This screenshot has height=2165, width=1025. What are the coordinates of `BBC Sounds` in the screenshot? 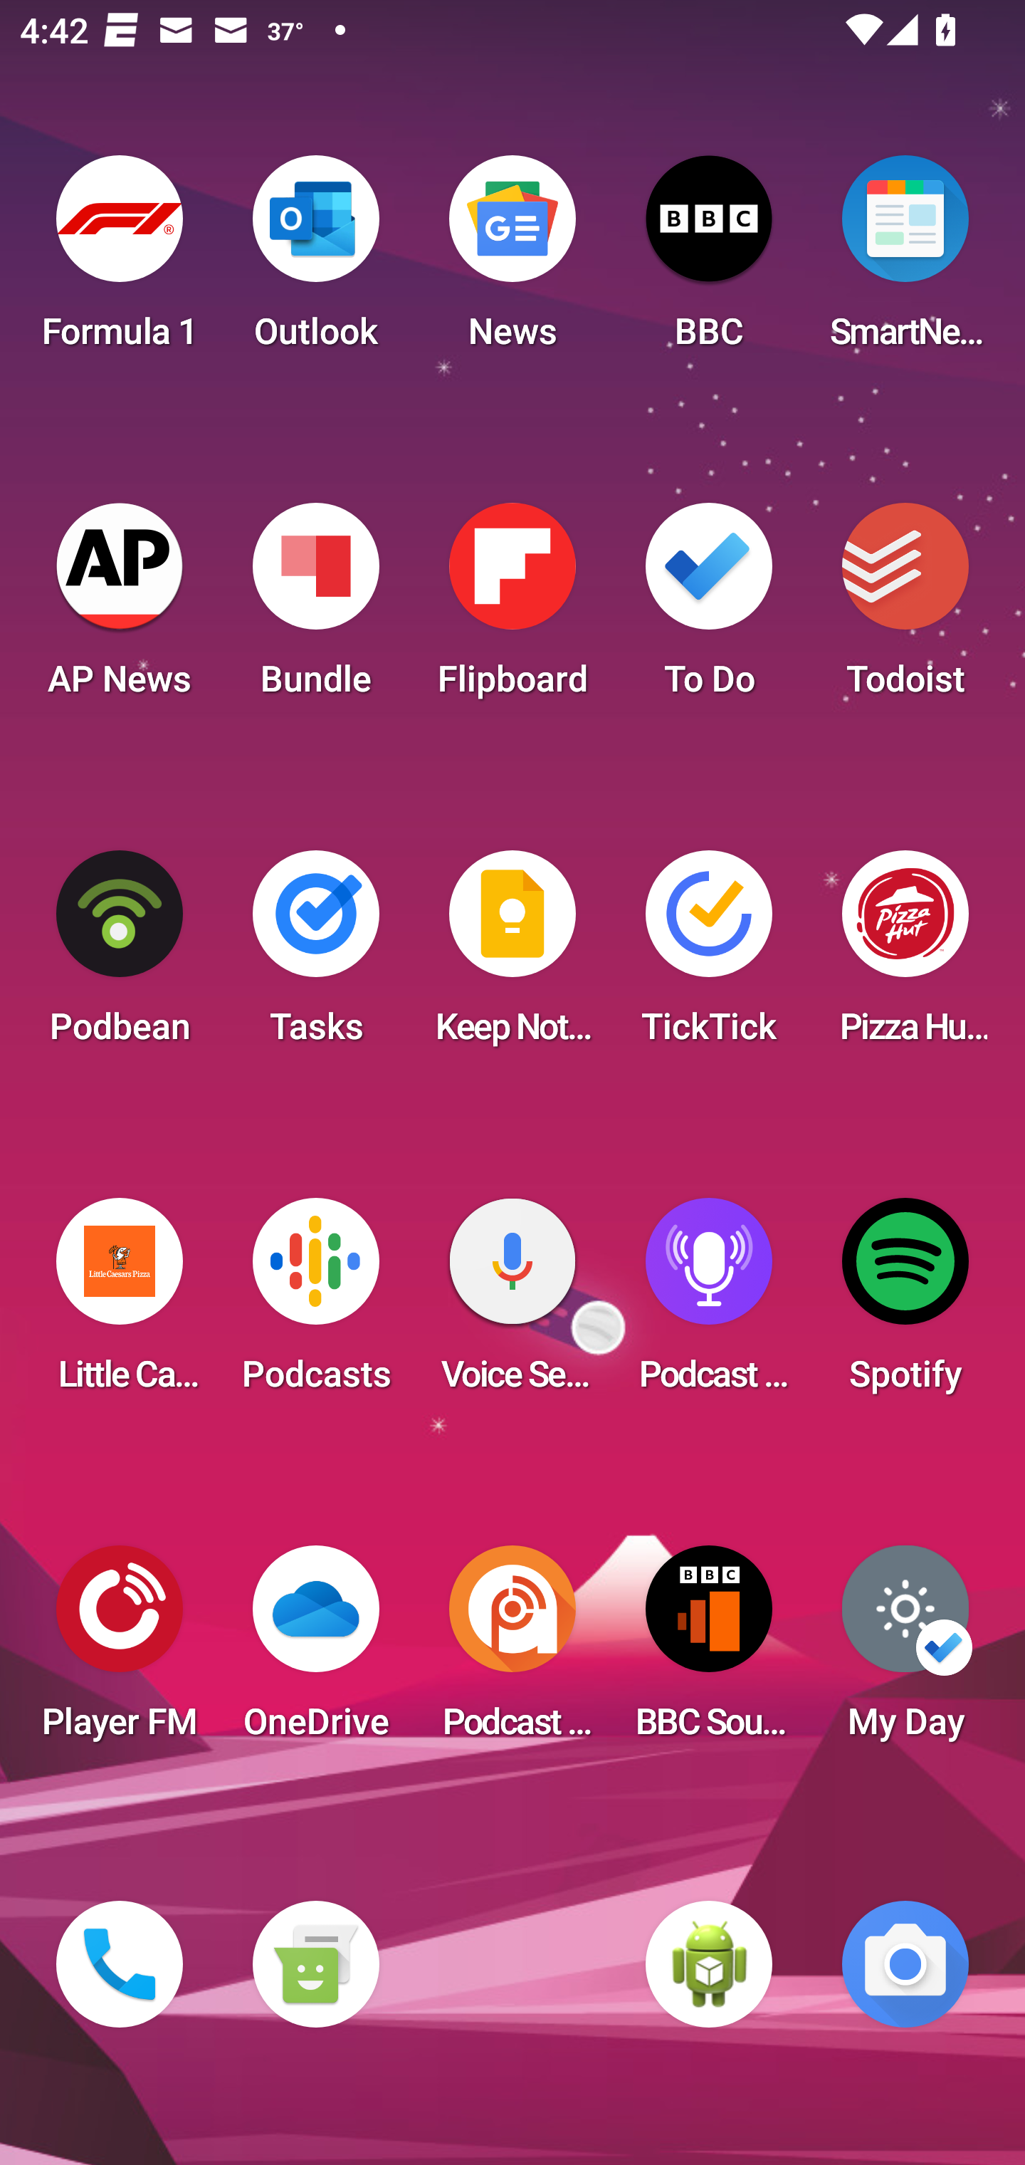 It's located at (709, 1651).